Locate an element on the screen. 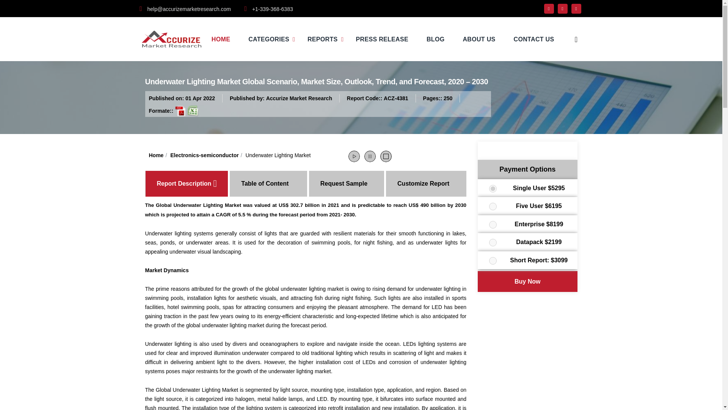 The image size is (728, 410). 1 is located at coordinates (493, 188).